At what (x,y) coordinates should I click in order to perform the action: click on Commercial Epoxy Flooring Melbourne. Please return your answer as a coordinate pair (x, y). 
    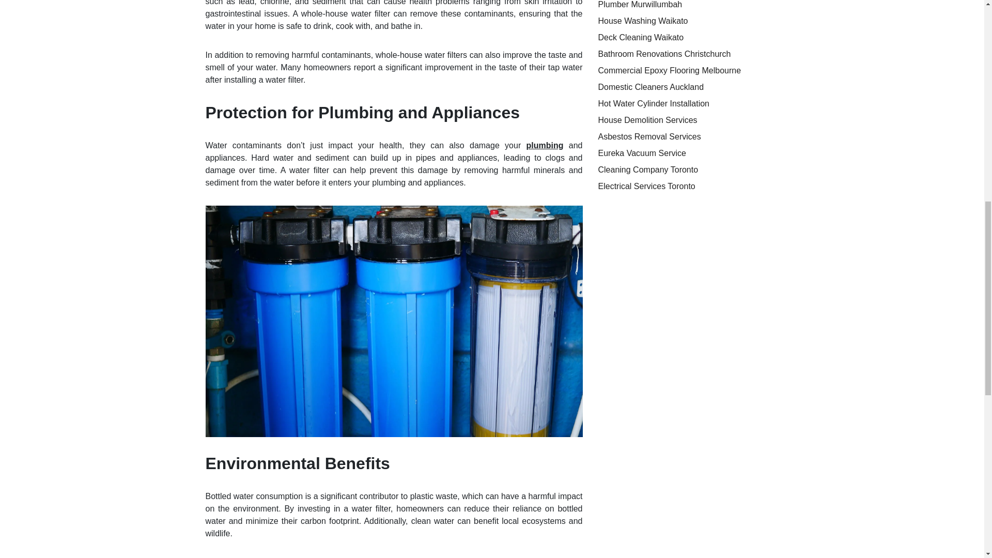
    Looking at the image, I should click on (670, 70).